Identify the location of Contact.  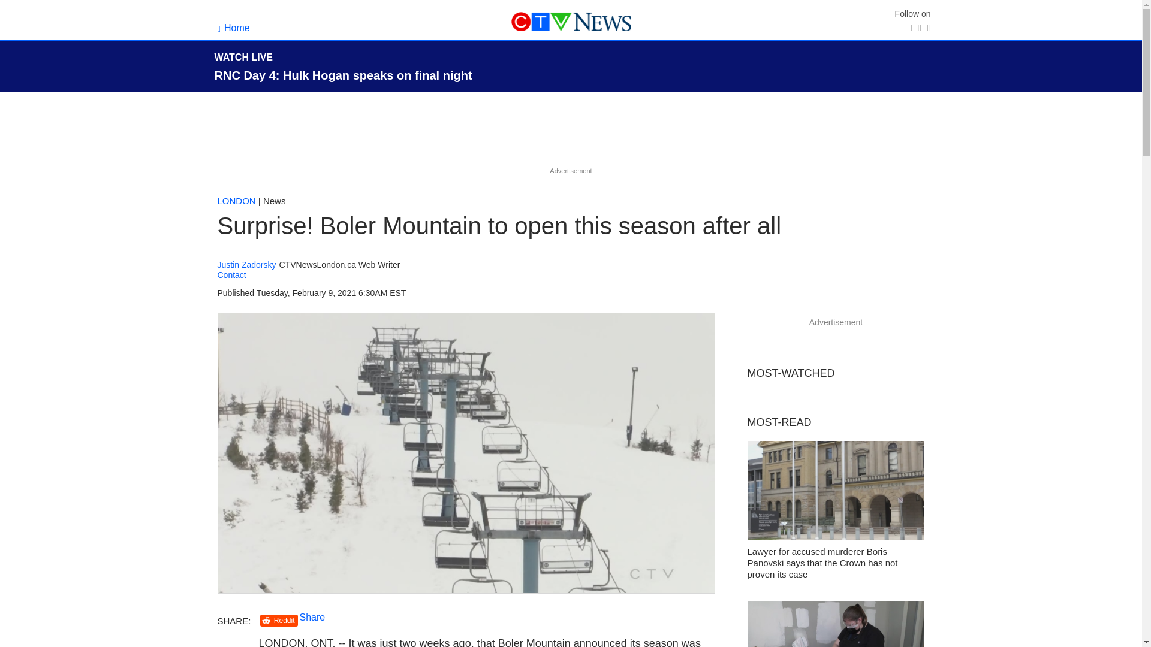
(231, 274).